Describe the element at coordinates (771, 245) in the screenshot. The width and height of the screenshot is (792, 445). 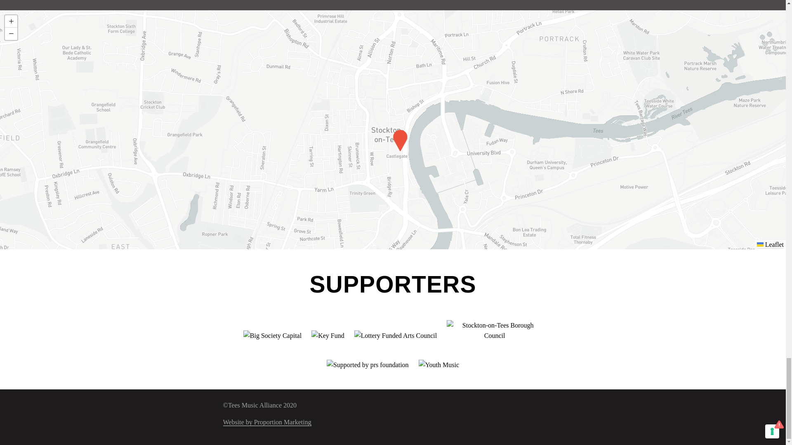
I see `Leaflet` at that location.